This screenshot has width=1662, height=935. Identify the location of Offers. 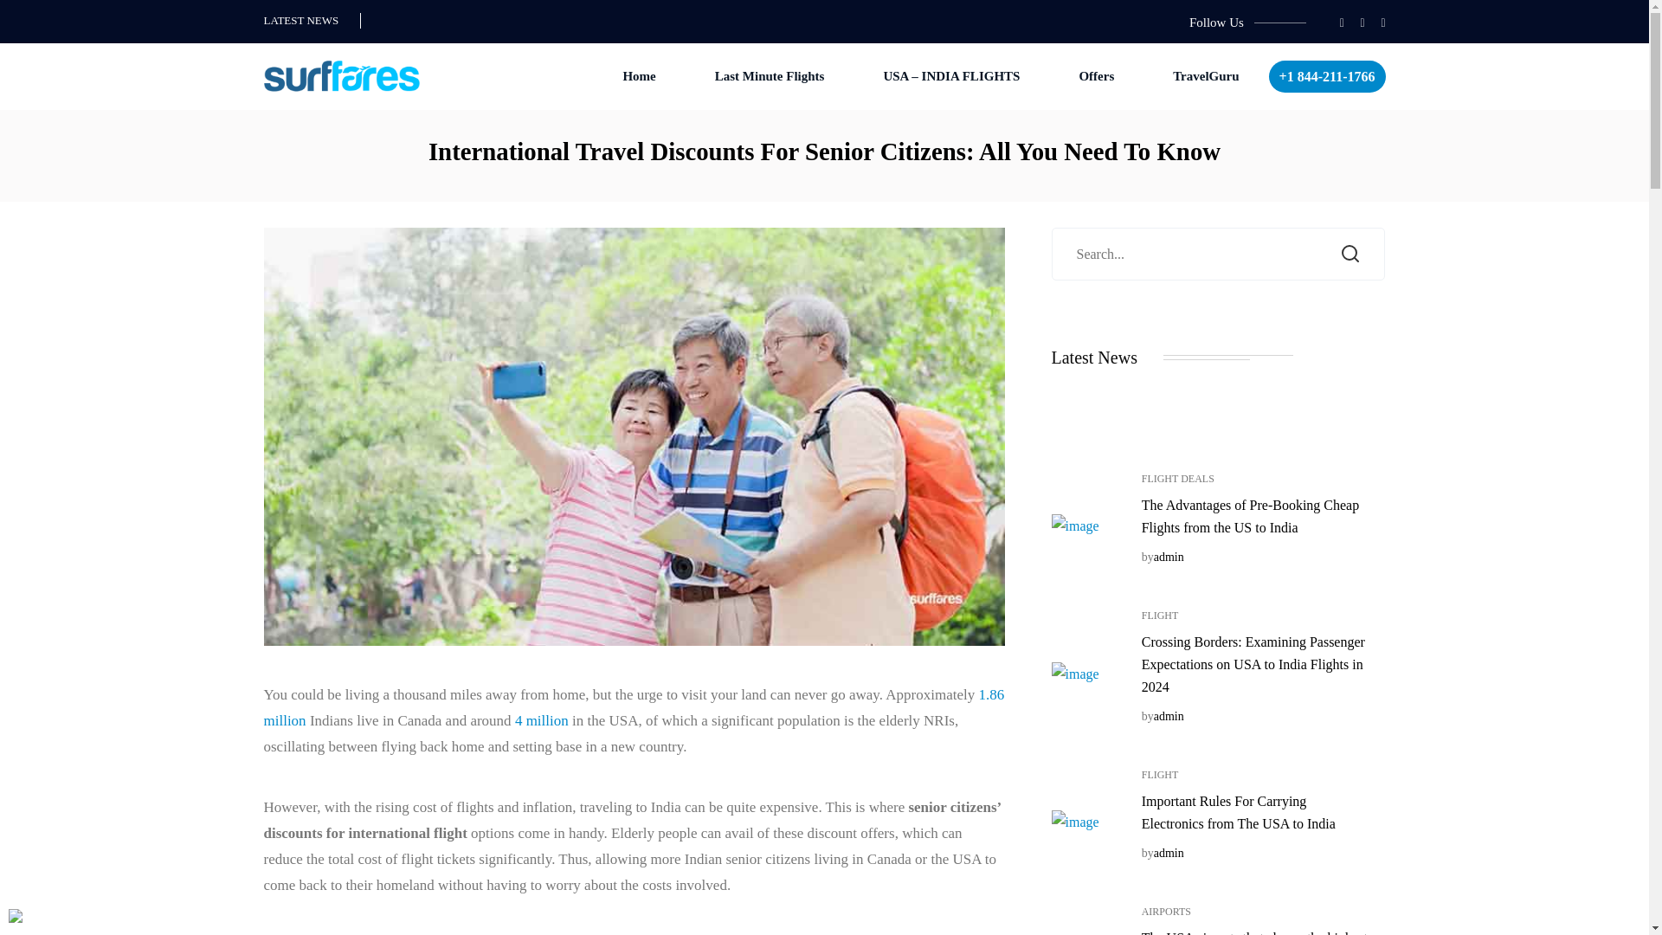
(1096, 76).